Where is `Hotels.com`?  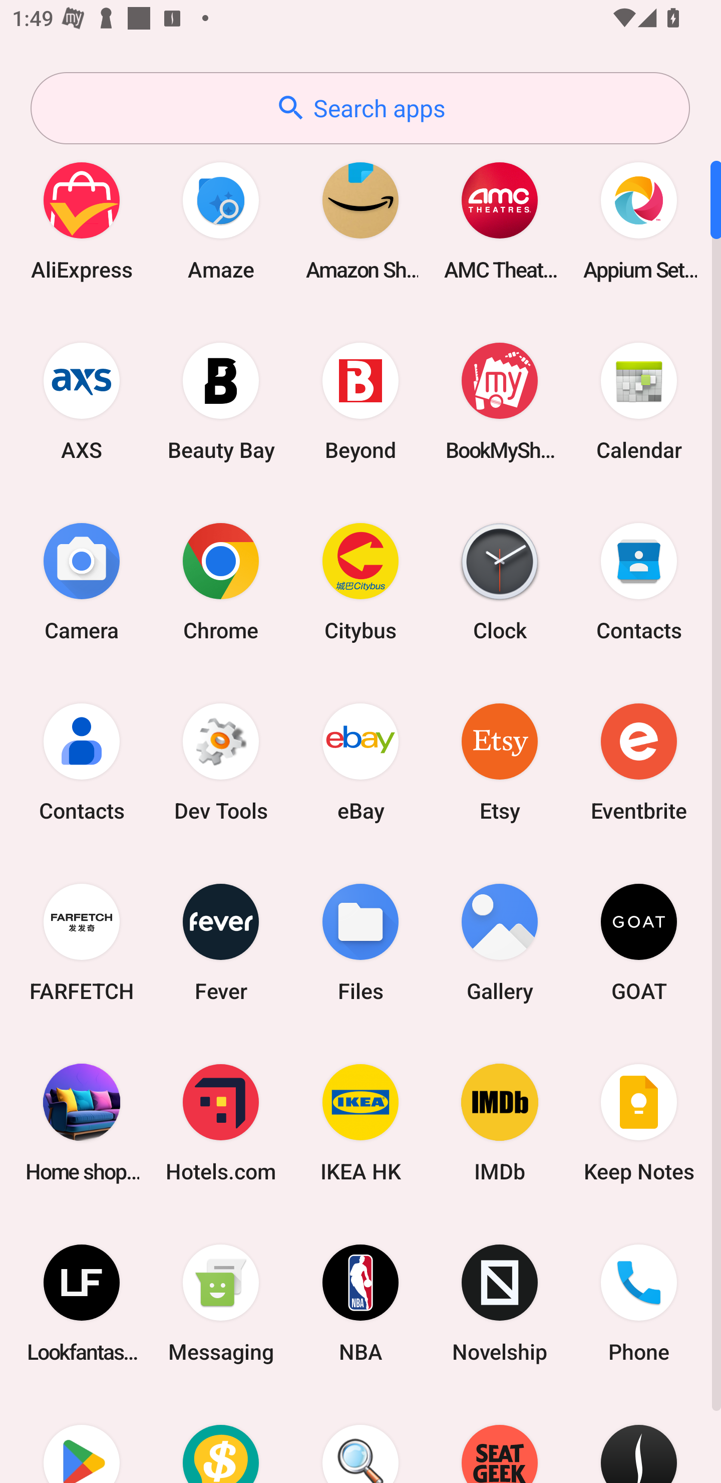
Hotels.com is located at coordinates (221, 1122).